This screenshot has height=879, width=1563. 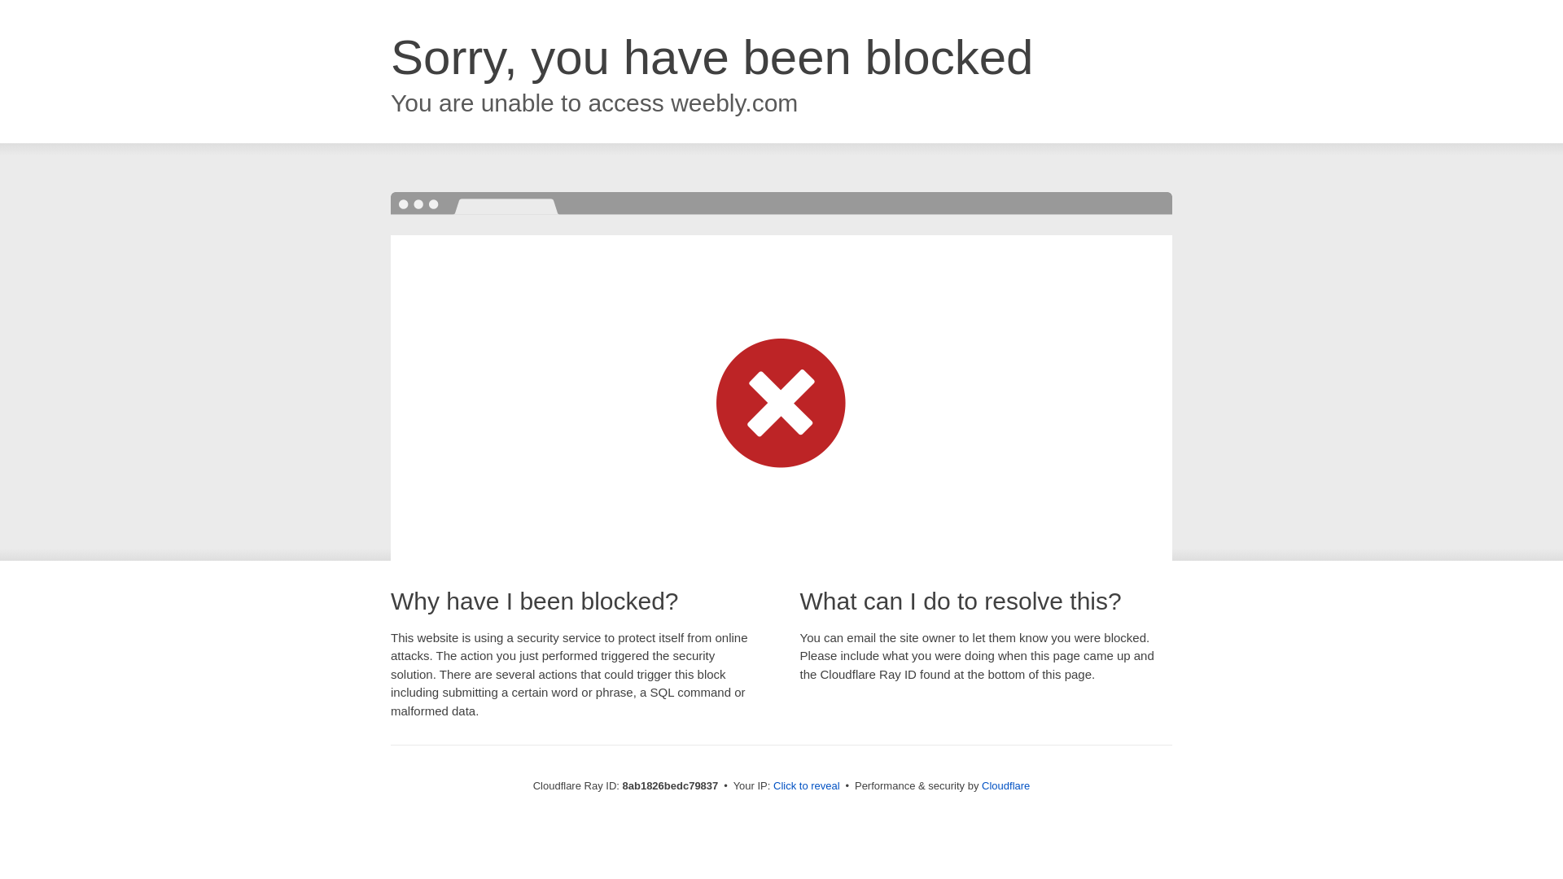 I want to click on Click to reveal, so click(x=807, y=786).